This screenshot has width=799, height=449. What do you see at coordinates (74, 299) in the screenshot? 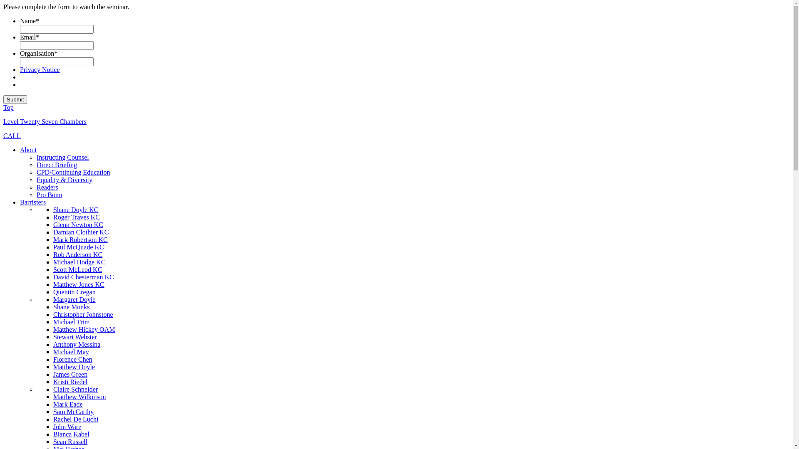
I see `Margaret Doyle` at bounding box center [74, 299].